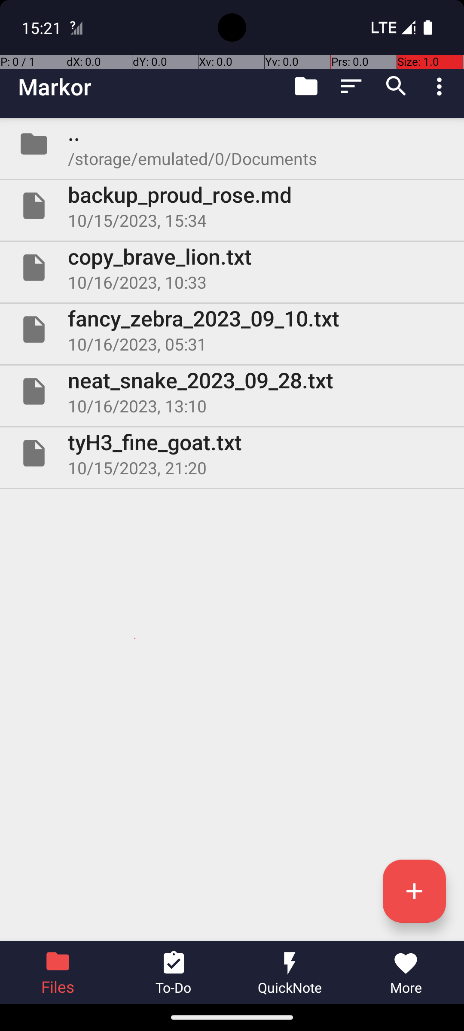 The height and width of the screenshot is (1031, 464). I want to click on File neat_snake_2023_09_28.txt , so click(232, 391).